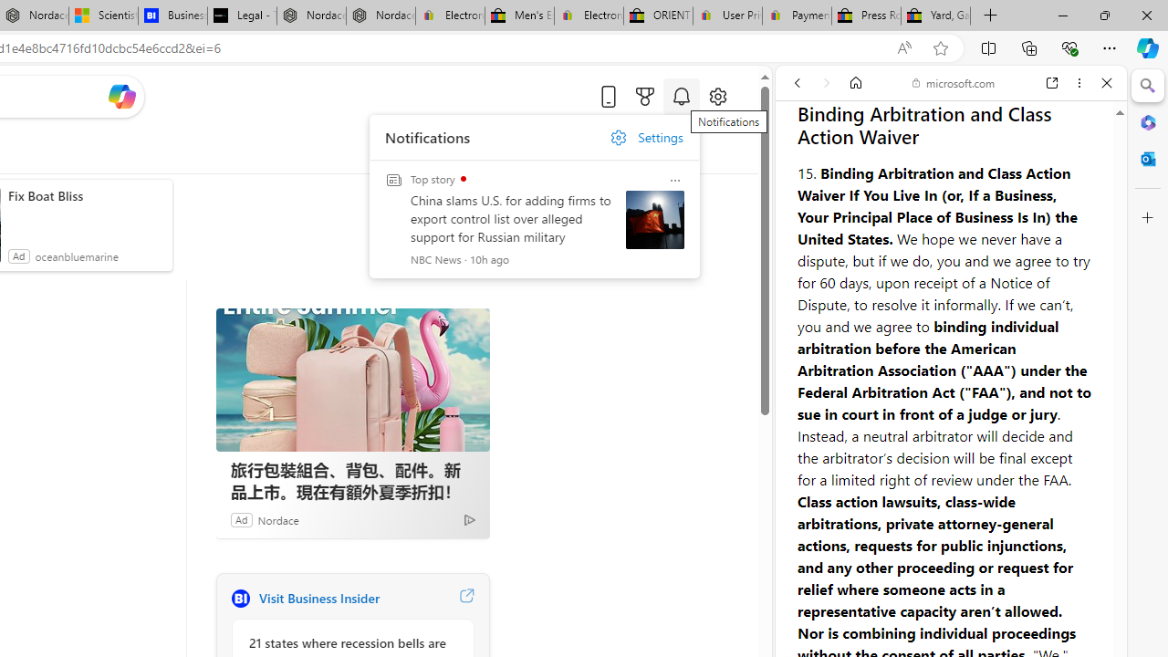 The image size is (1168, 657). Describe the element at coordinates (827, 83) in the screenshot. I see `Forward` at that location.